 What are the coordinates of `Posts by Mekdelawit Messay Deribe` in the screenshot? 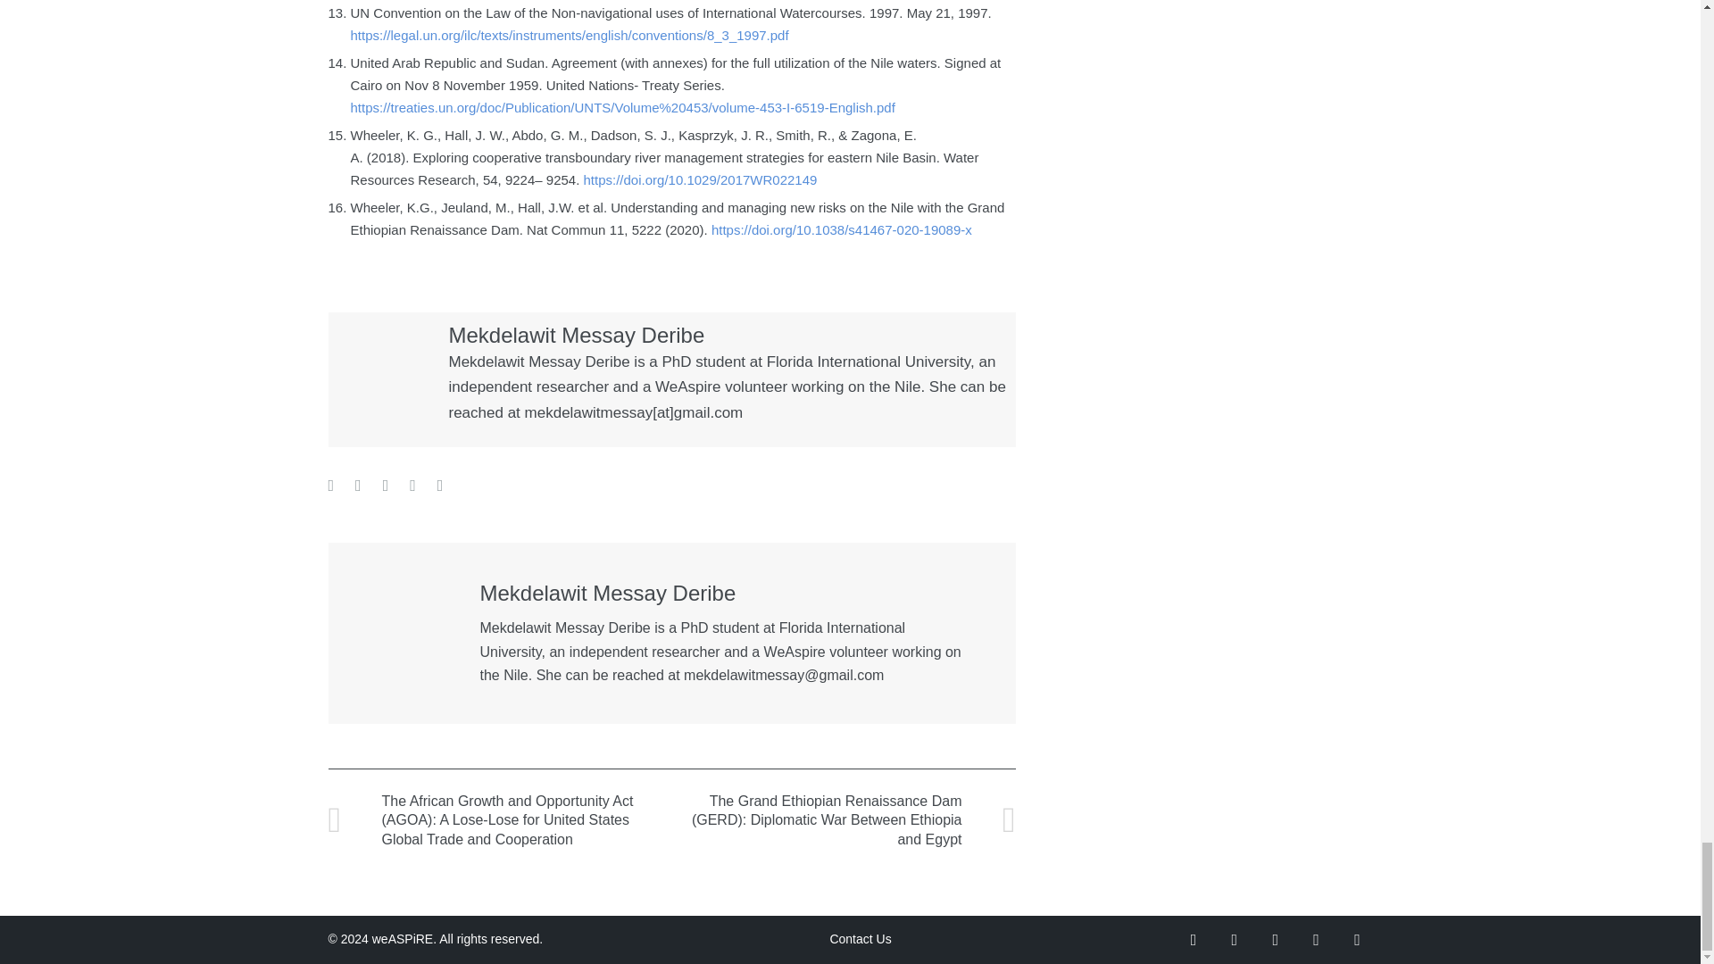 It's located at (608, 593).